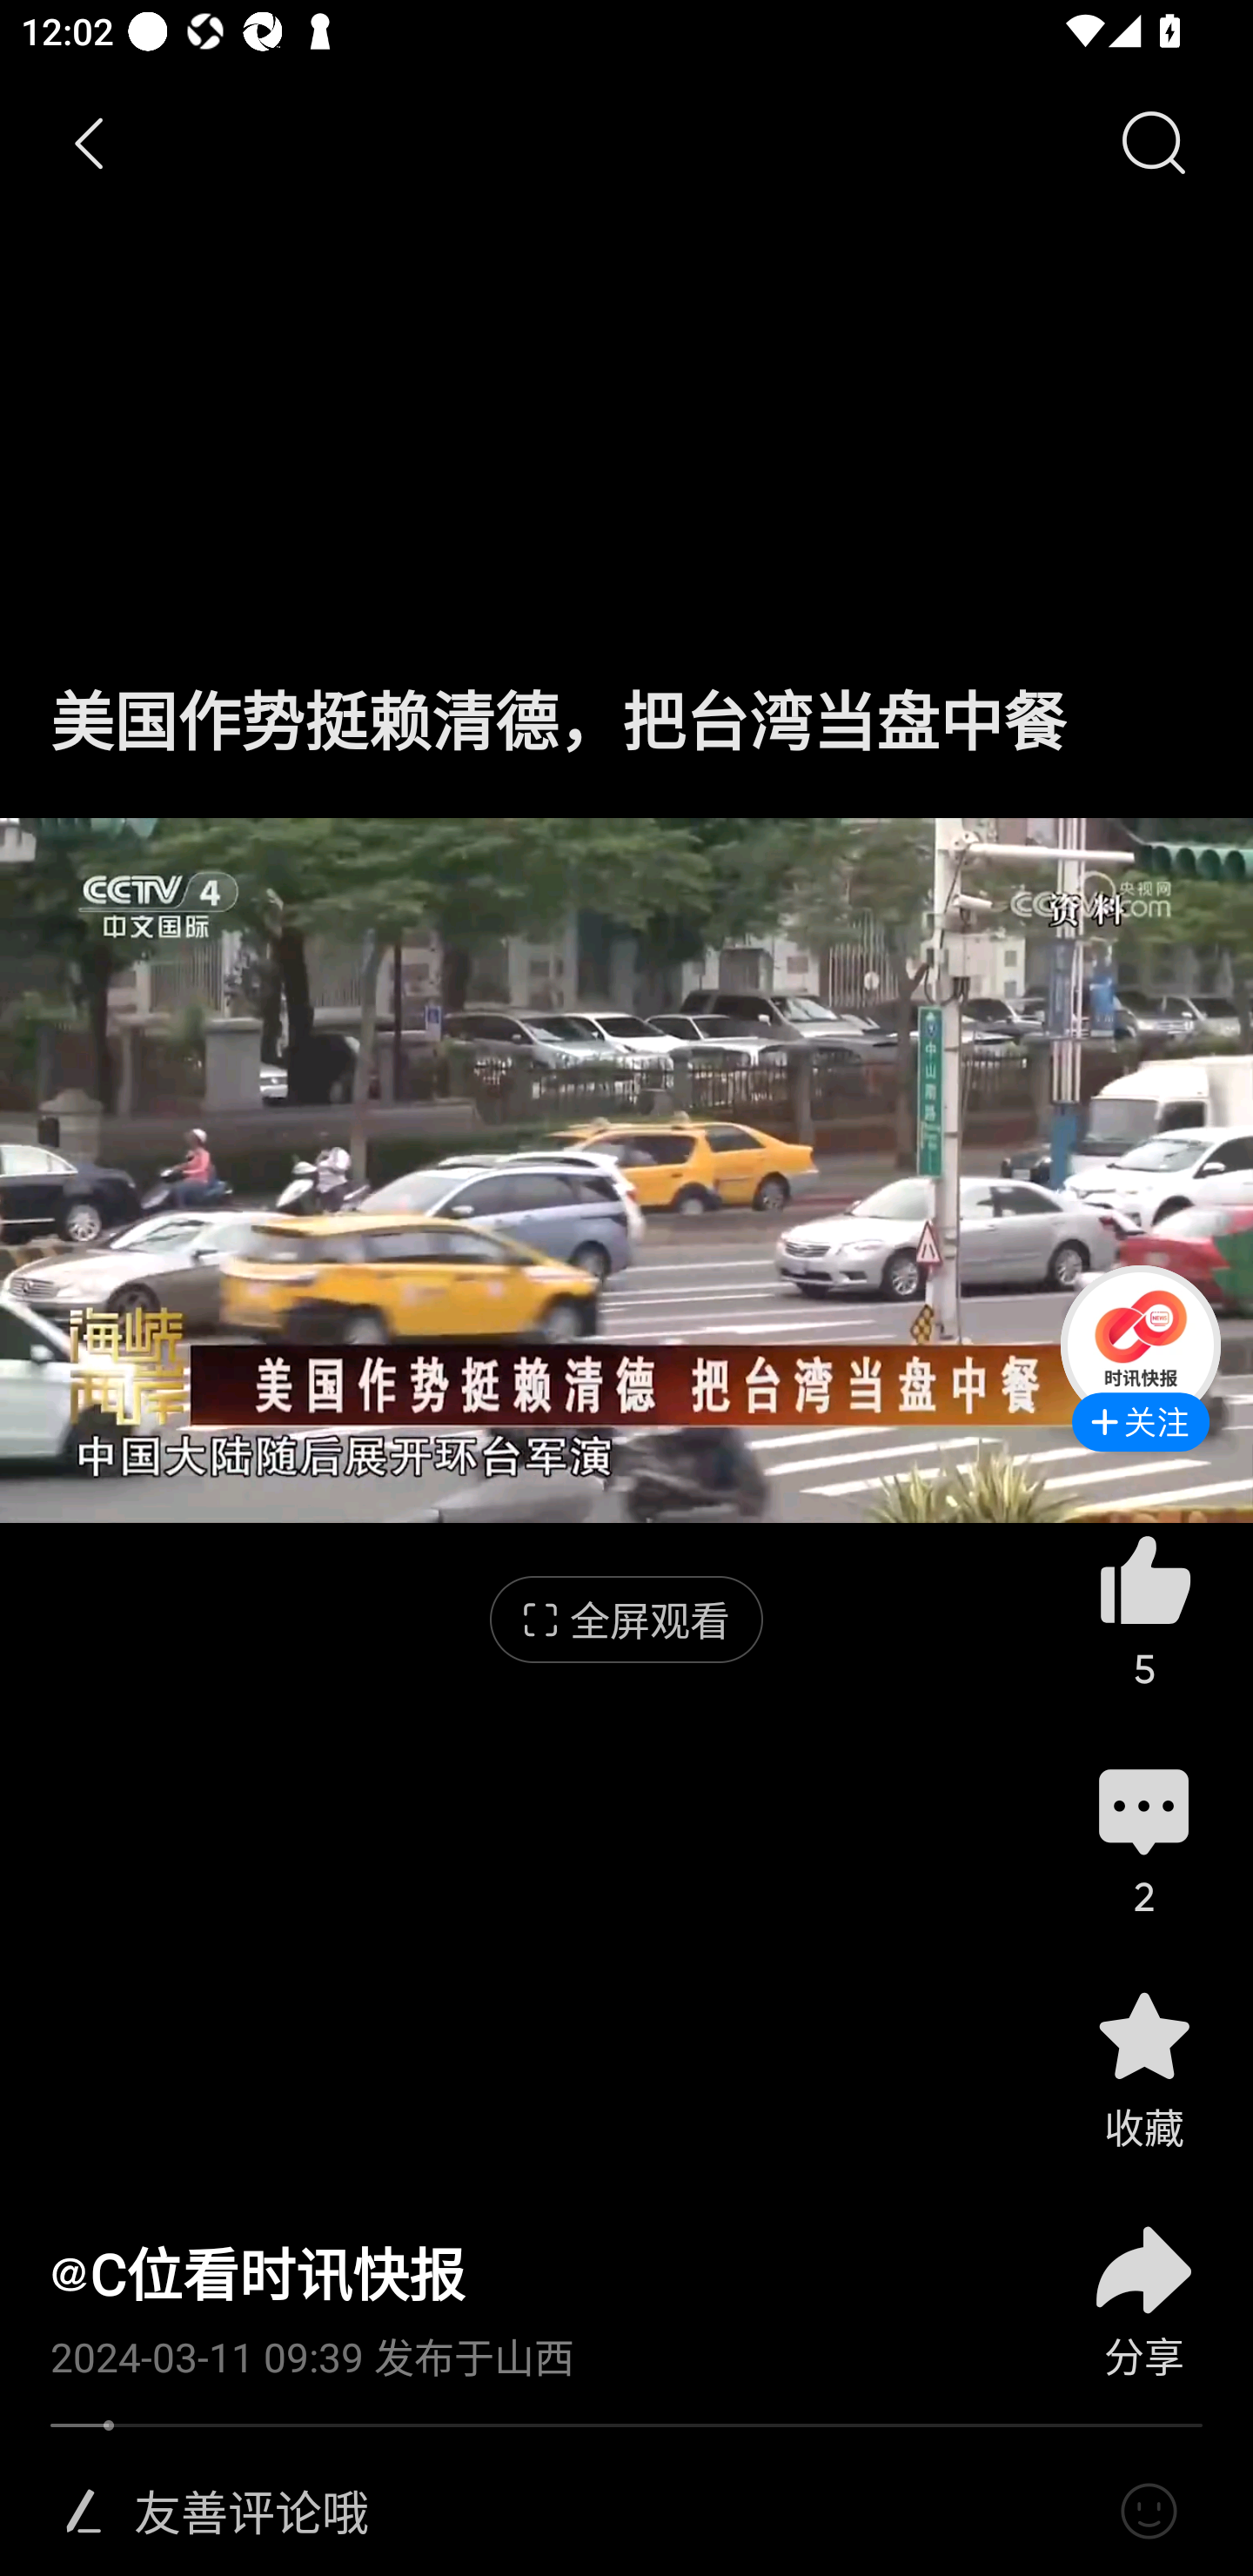 Image resolution: width=1253 pixels, height=2576 pixels. Describe the element at coordinates (1143, 1610) in the screenshot. I see `赞 5` at that location.